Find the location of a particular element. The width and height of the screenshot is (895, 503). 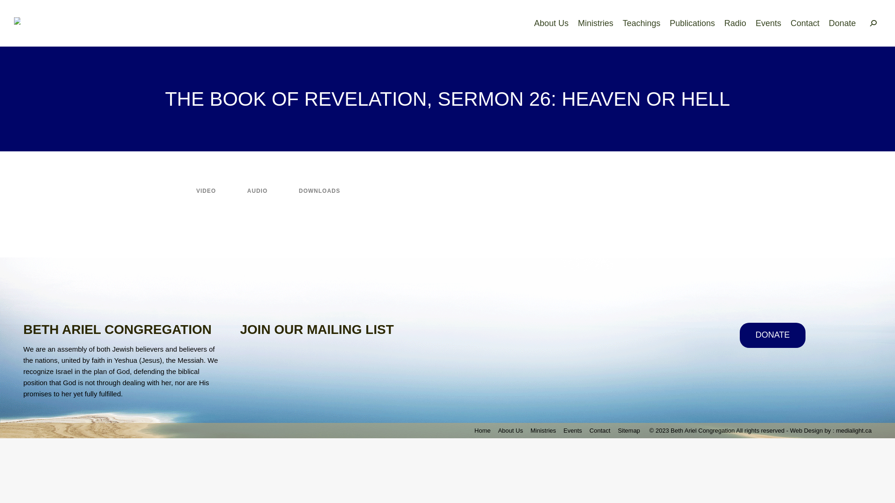

About Us is located at coordinates (551, 23).